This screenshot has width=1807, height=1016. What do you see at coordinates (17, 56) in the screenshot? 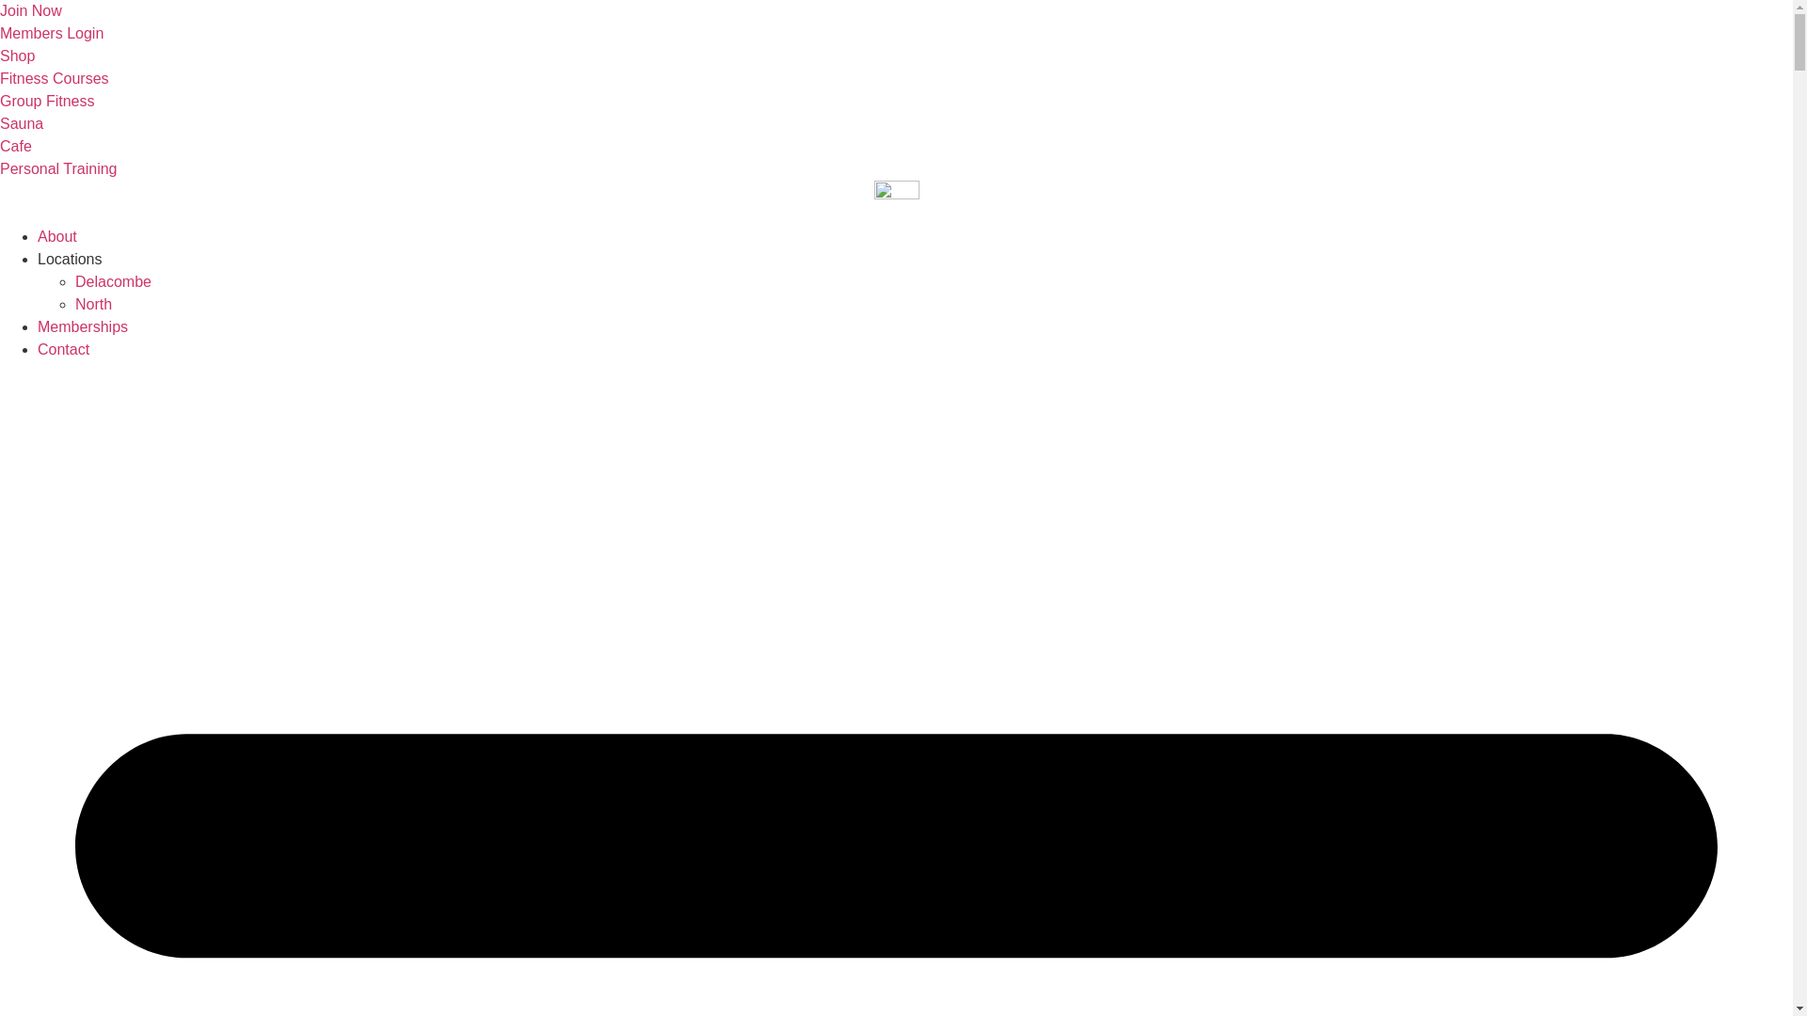
I see `Shop` at bounding box center [17, 56].